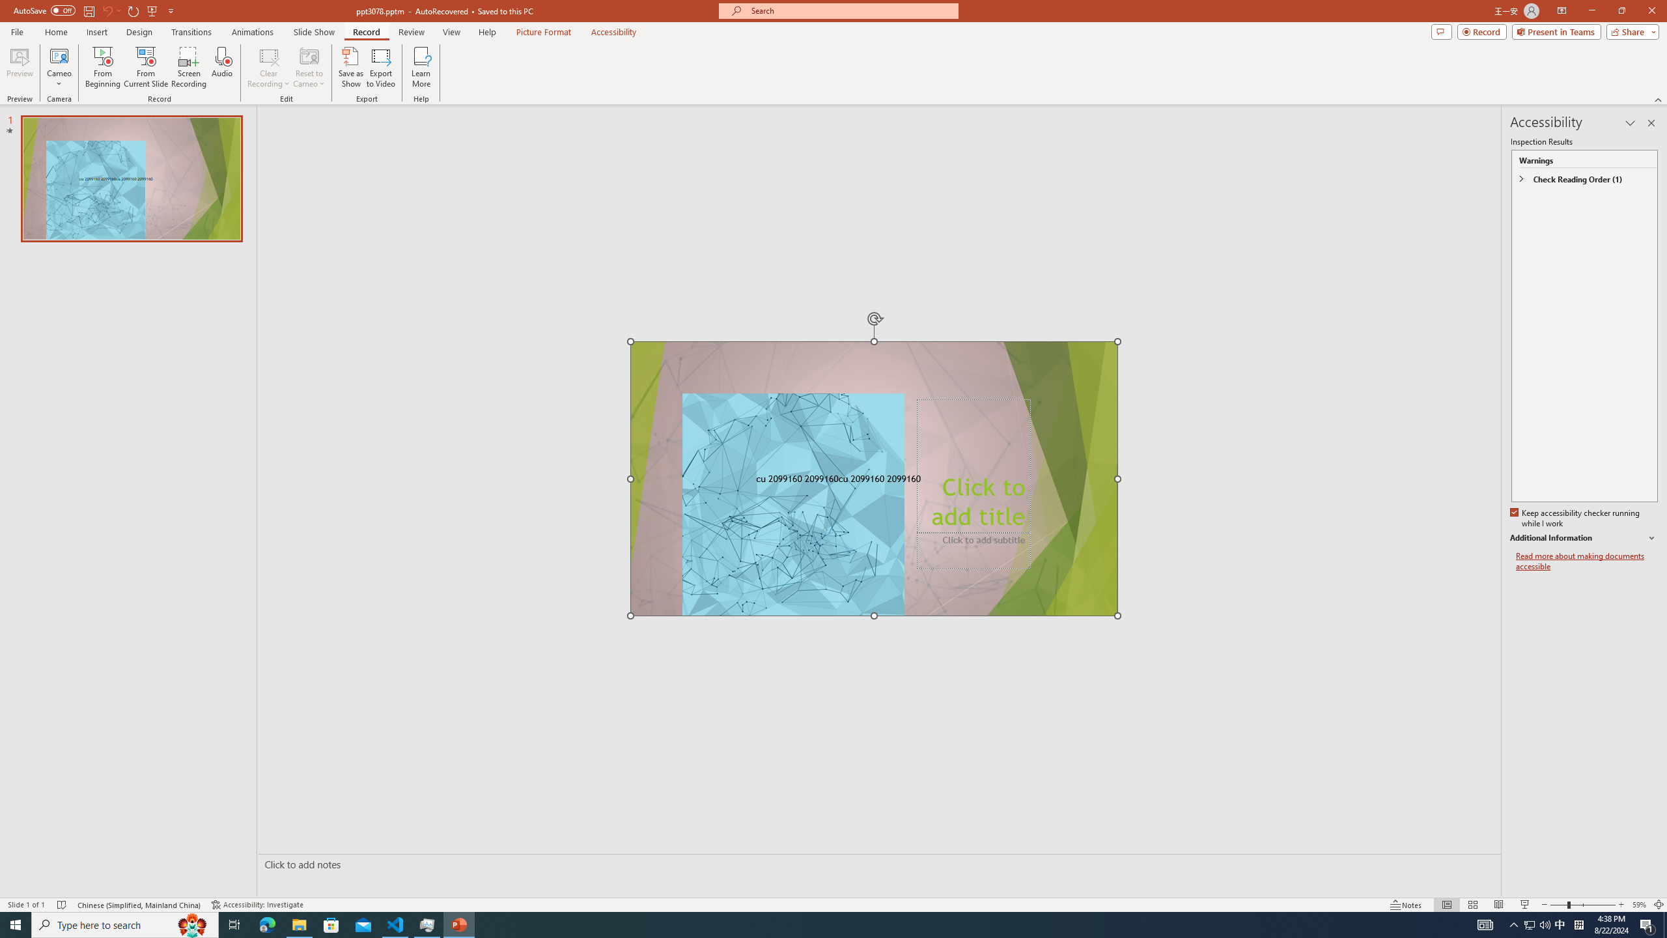 The height and width of the screenshot is (938, 1667). What do you see at coordinates (189, 67) in the screenshot?
I see `Screen Recording` at bounding box center [189, 67].